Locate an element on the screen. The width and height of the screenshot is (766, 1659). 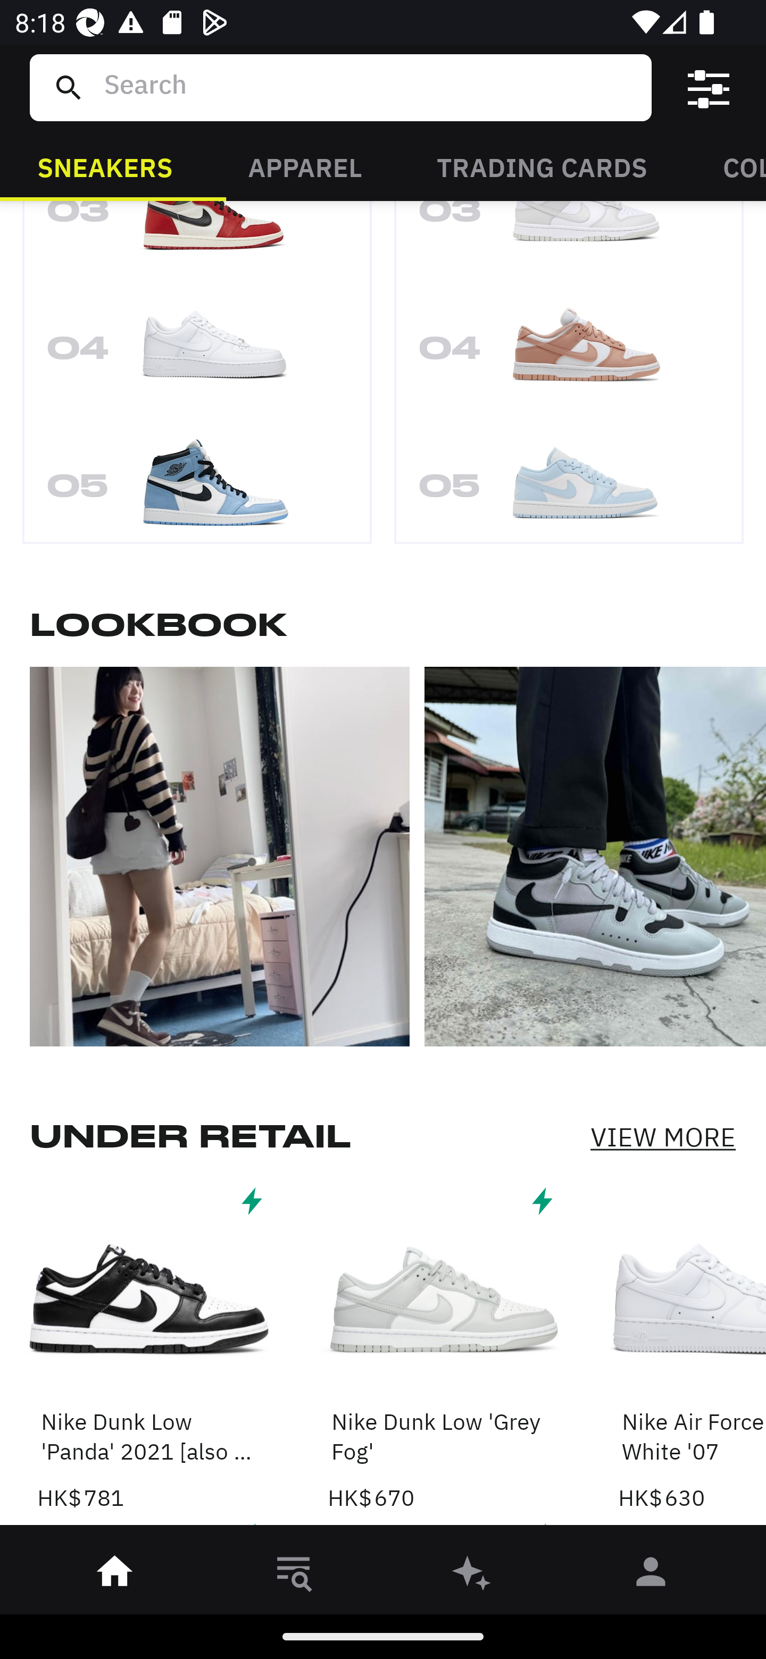
󰋜 is located at coordinates (115, 1575).